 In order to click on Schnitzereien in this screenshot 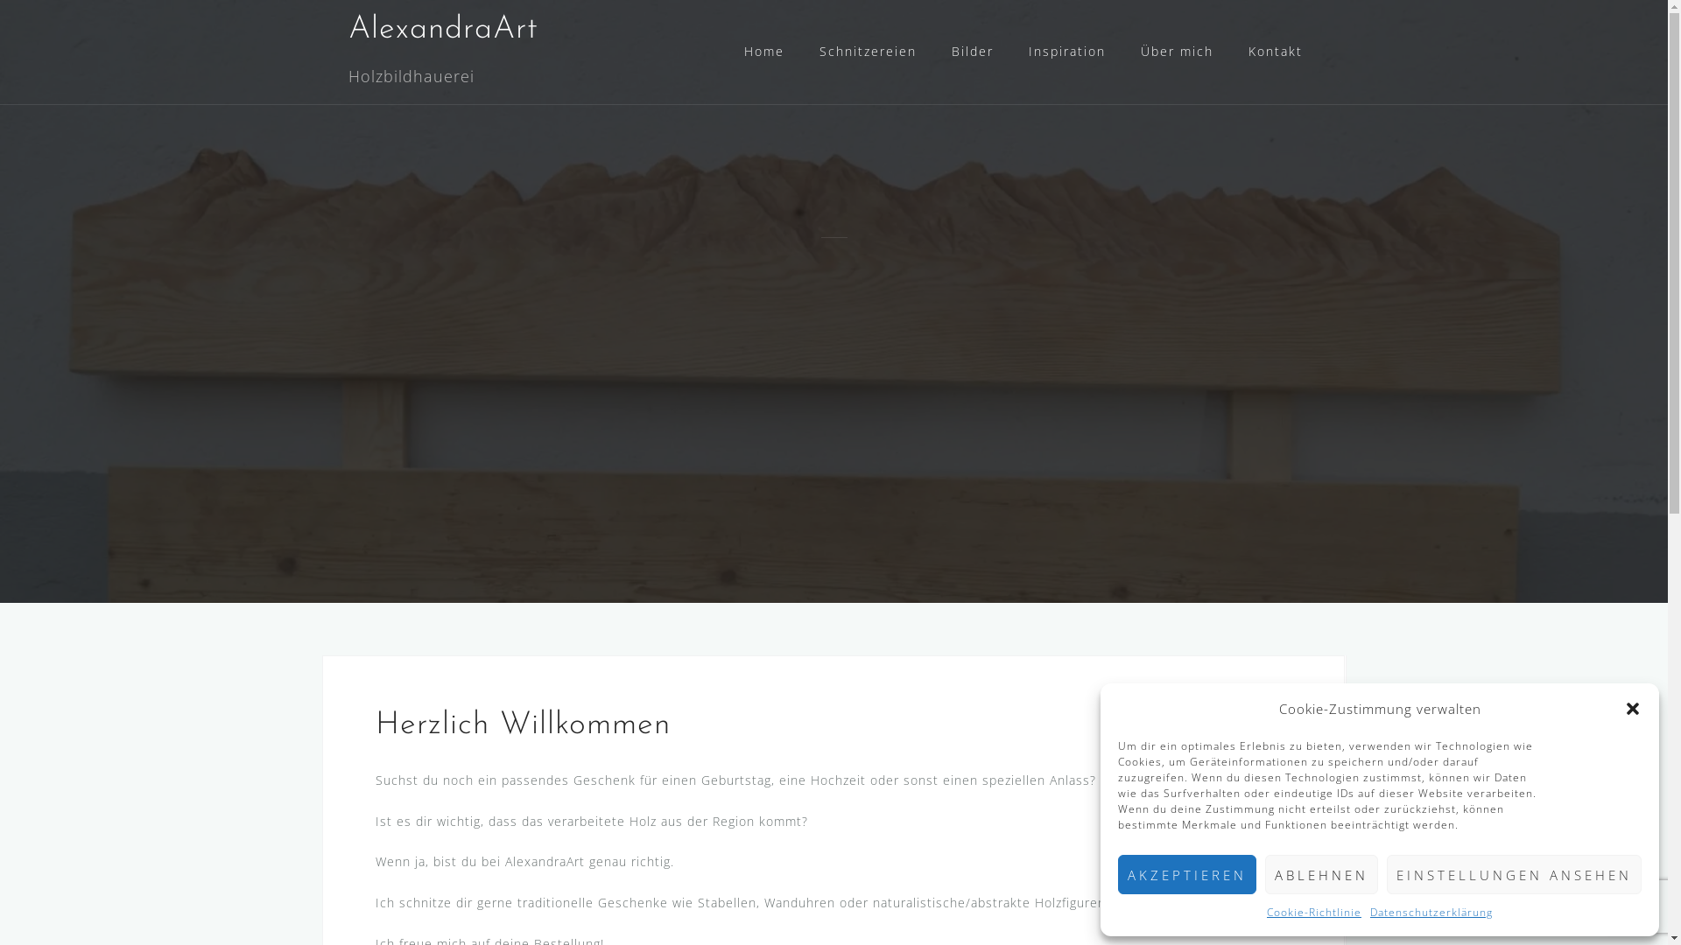, I will do `click(869, 52)`.